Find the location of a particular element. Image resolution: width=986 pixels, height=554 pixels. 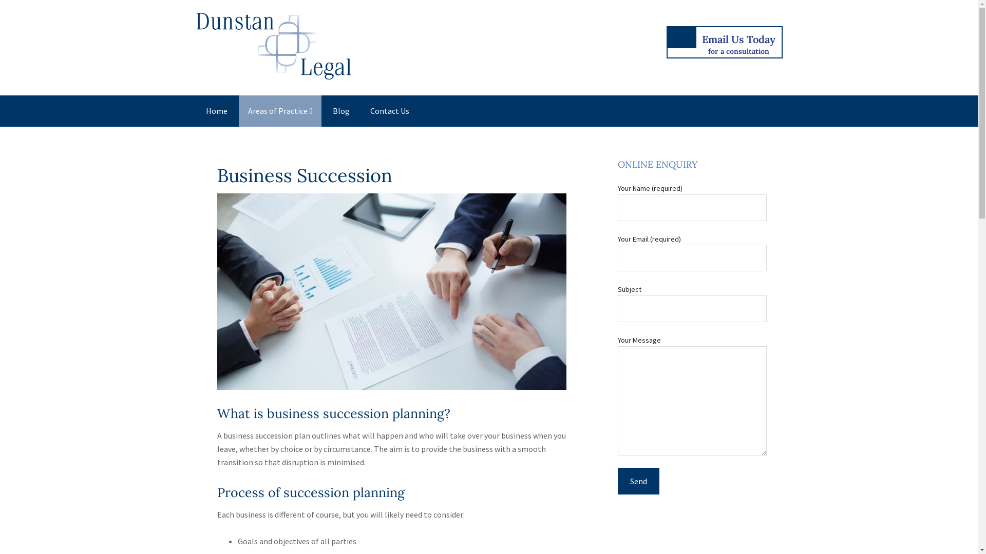

Blog is located at coordinates (341, 111).